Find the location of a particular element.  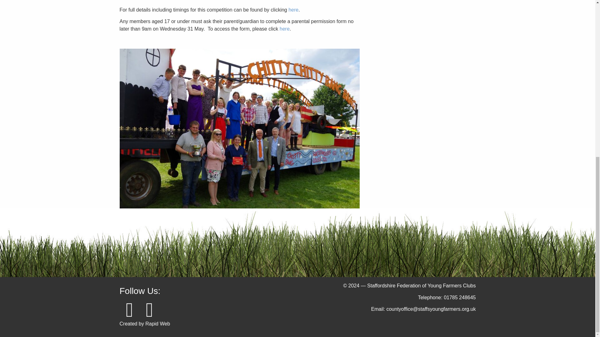

here is located at coordinates (284, 29).